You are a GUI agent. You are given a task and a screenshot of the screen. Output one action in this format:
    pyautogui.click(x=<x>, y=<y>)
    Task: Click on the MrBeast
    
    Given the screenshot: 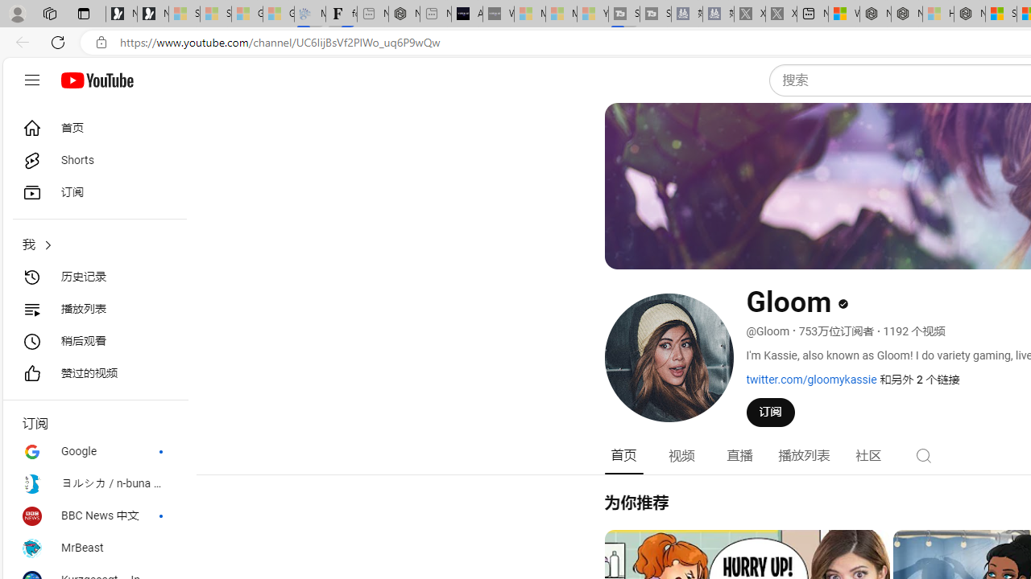 What is the action you would take?
    pyautogui.click(x=95, y=548)
    